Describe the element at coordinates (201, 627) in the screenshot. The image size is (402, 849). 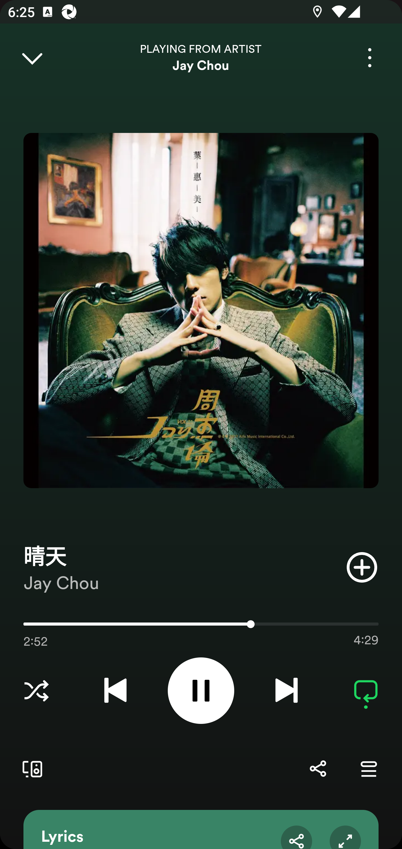
I see `2:52 4:29 172235.0 Use volume keys to adjust` at that location.